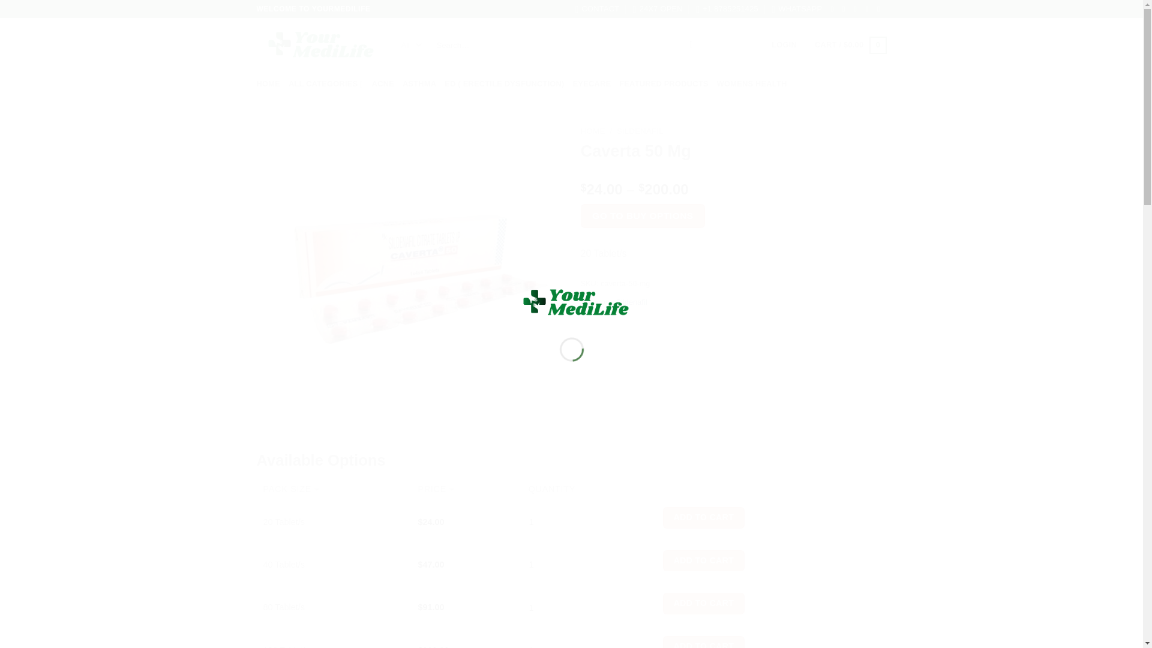  What do you see at coordinates (784, 45) in the screenshot?
I see `Login` at bounding box center [784, 45].